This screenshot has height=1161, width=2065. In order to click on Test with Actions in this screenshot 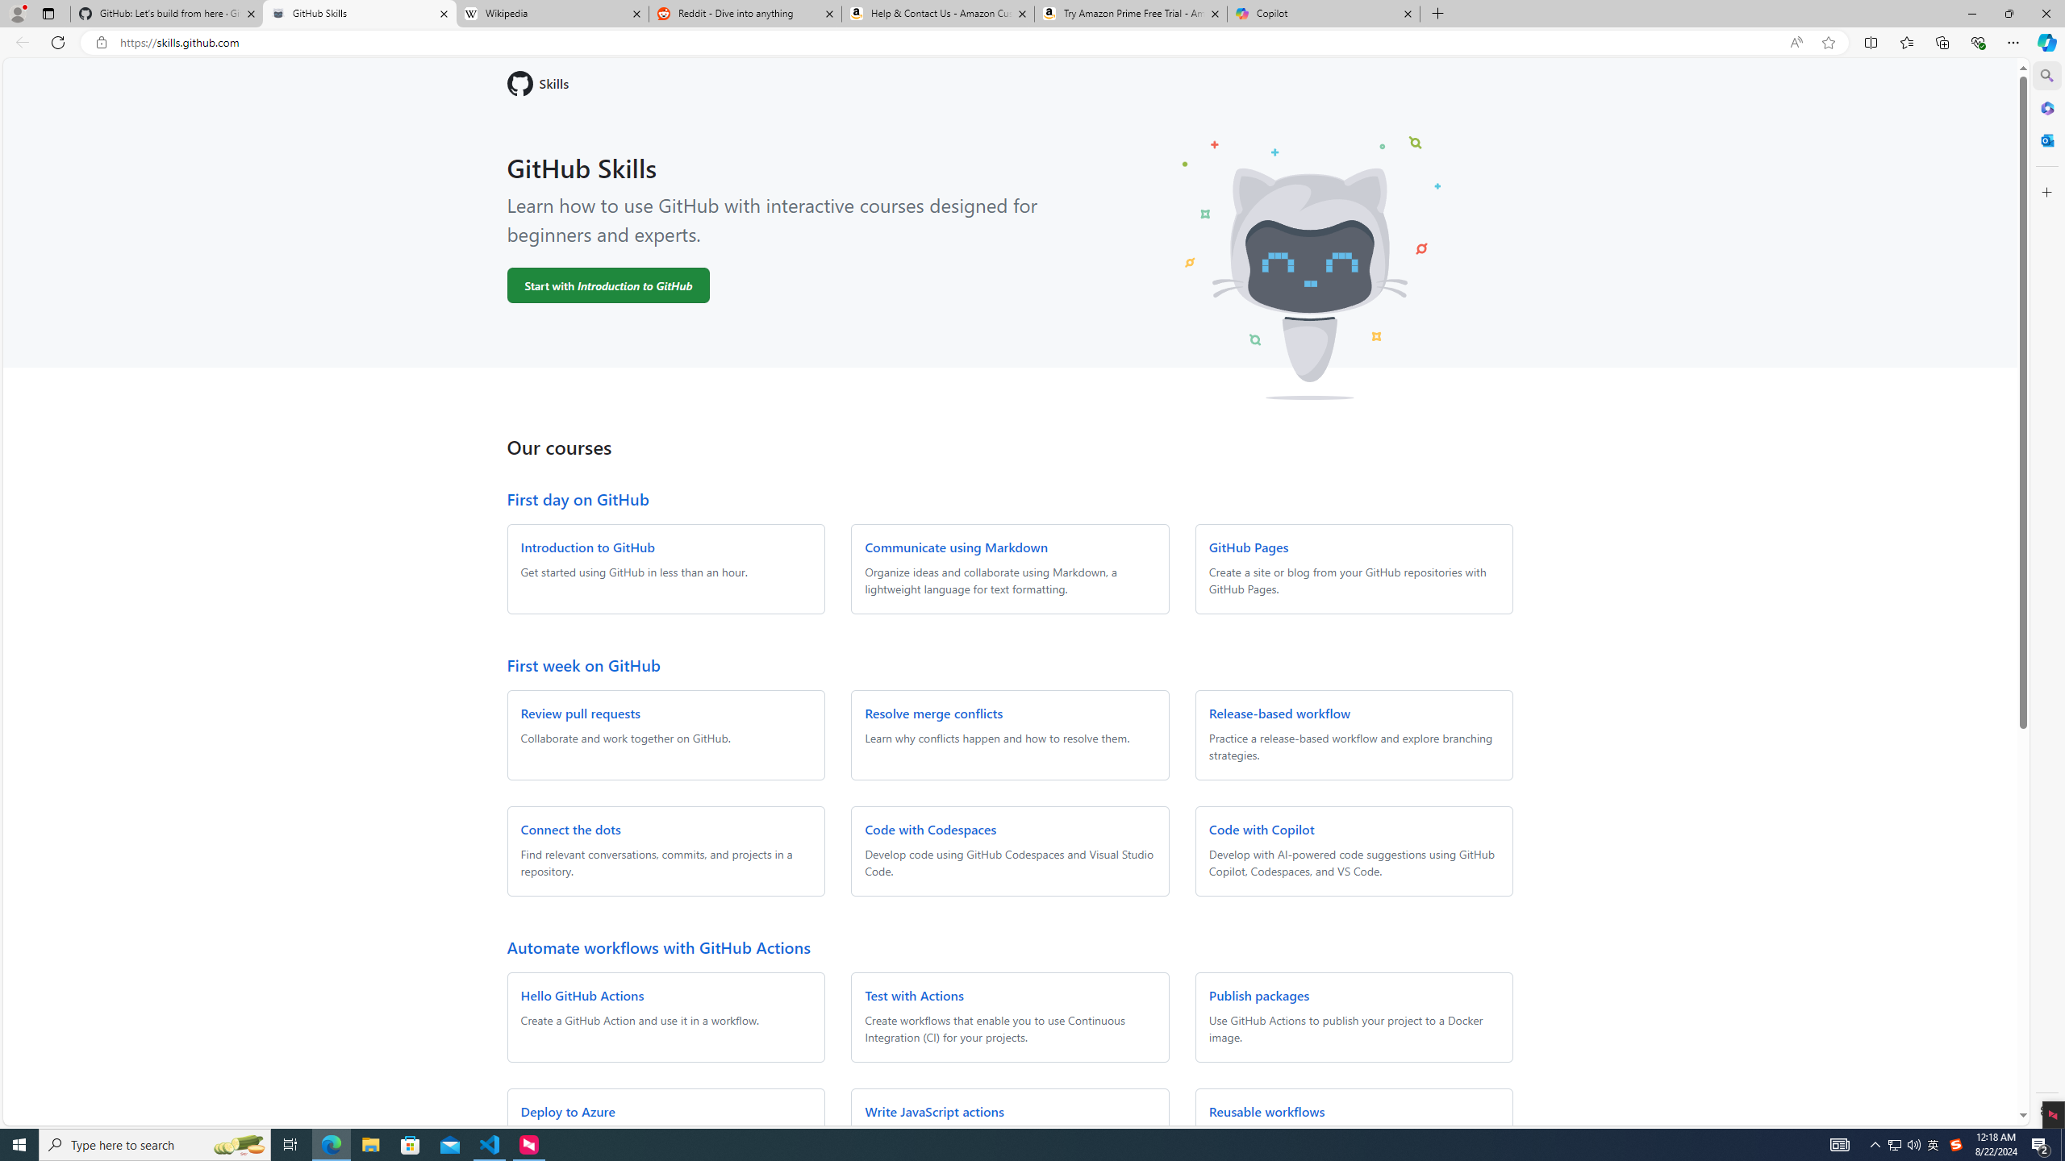, I will do `click(915, 995)`.